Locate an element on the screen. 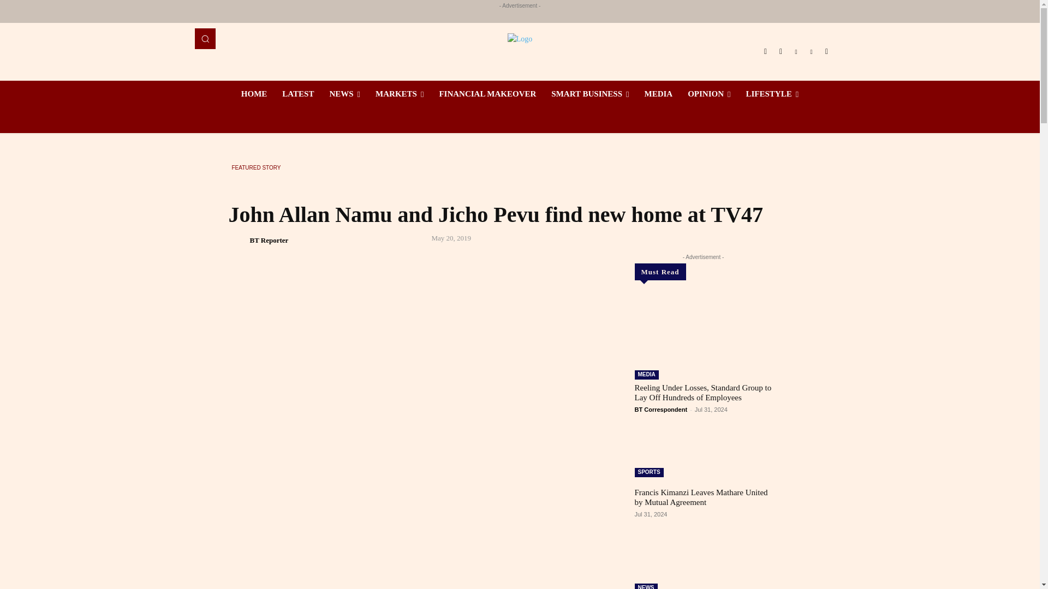 This screenshot has height=589, width=1048. BT Reporter is located at coordinates (238, 240).